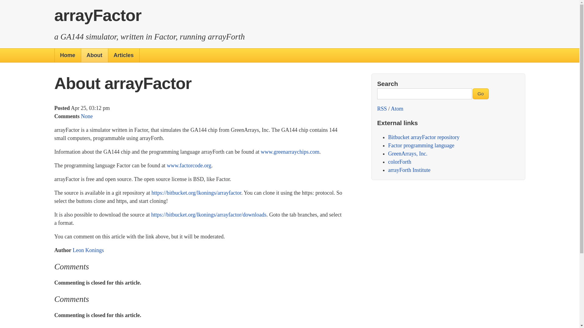 This screenshot has width=584, height=328. What do you see at coordinates (400, 162) in the screenshot?
I see `colorForth` at bounding box center [400, 162].